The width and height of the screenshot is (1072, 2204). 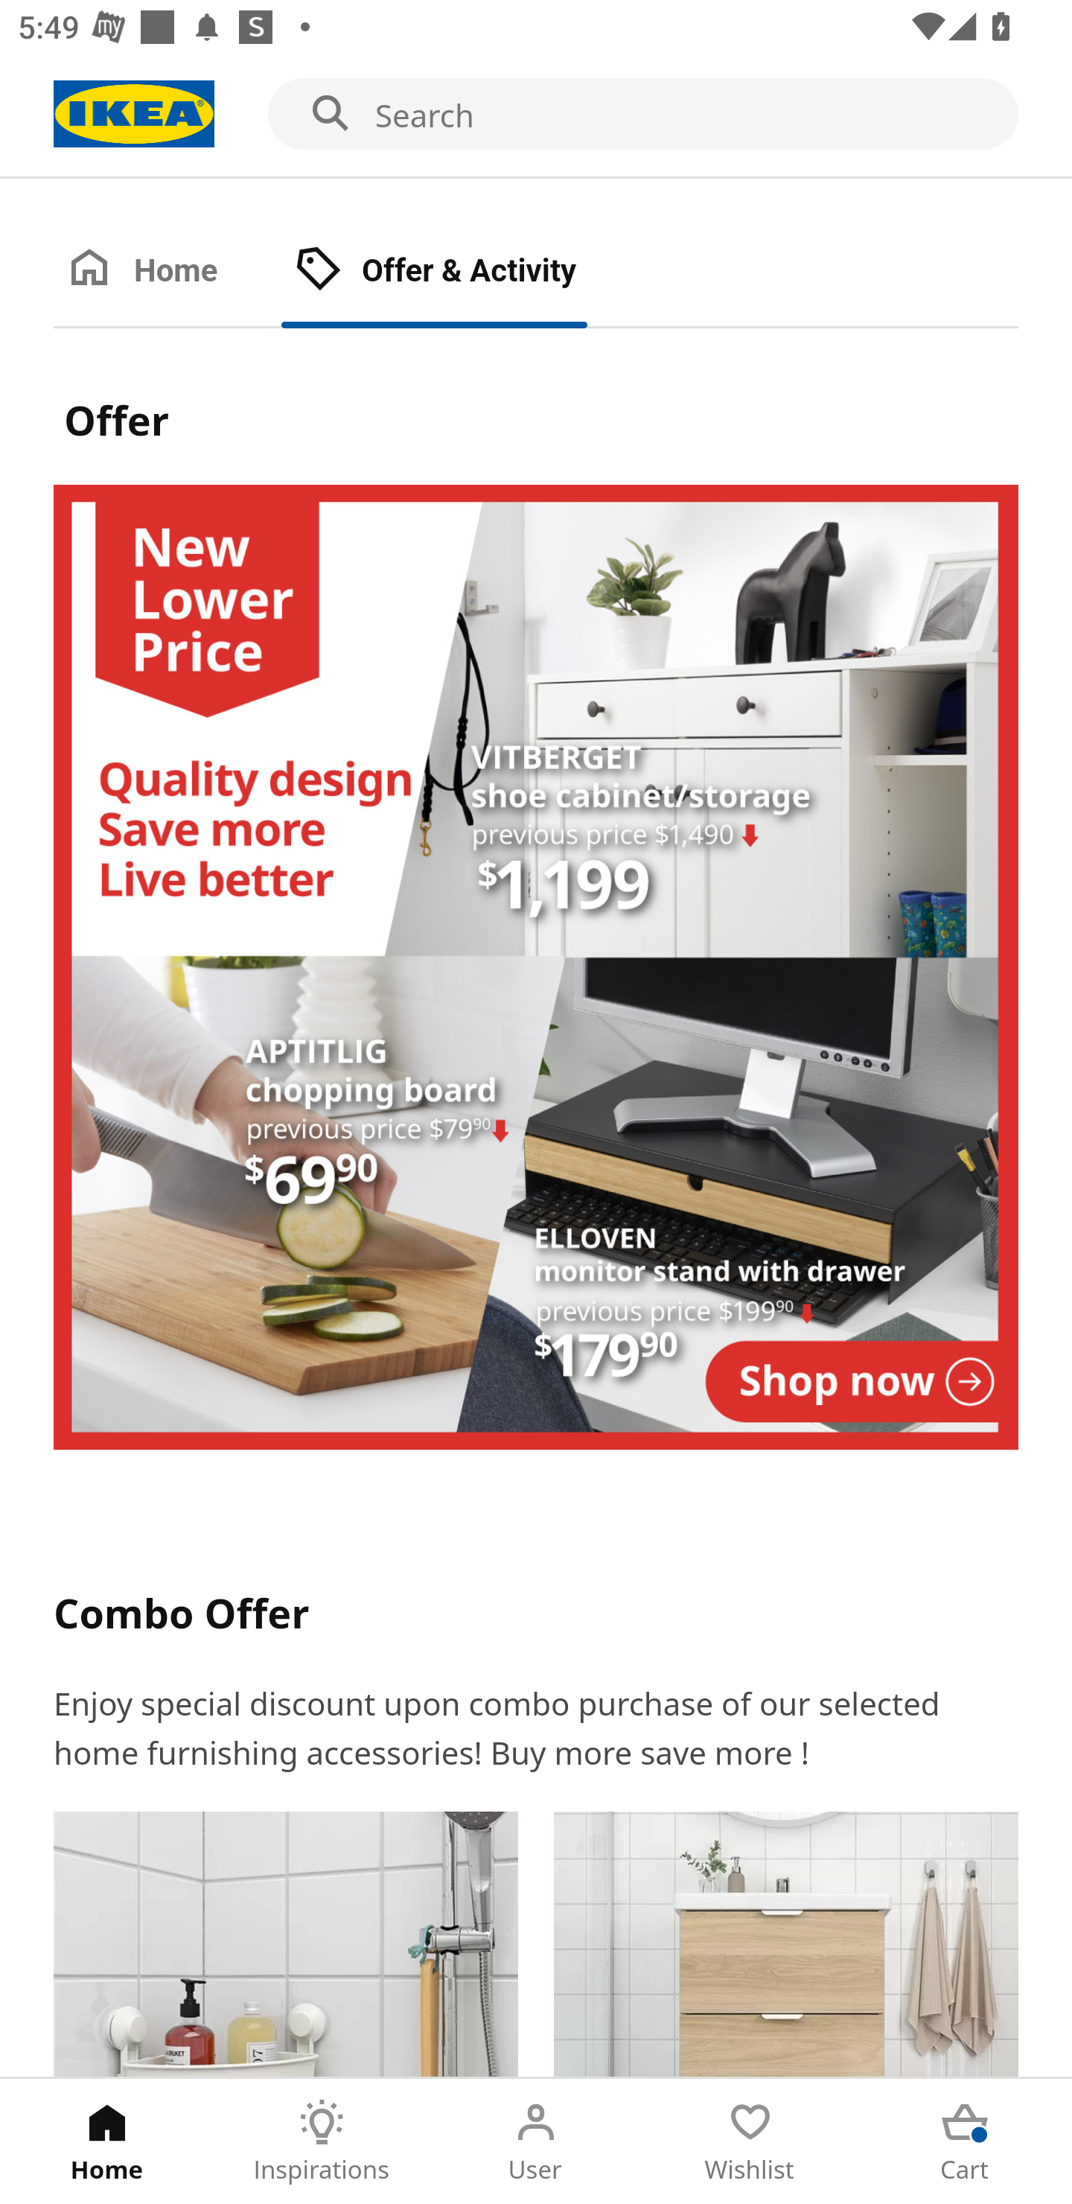 I want to click on Wishlist
Tab 4 of 5, so click(x=750, y=2141).